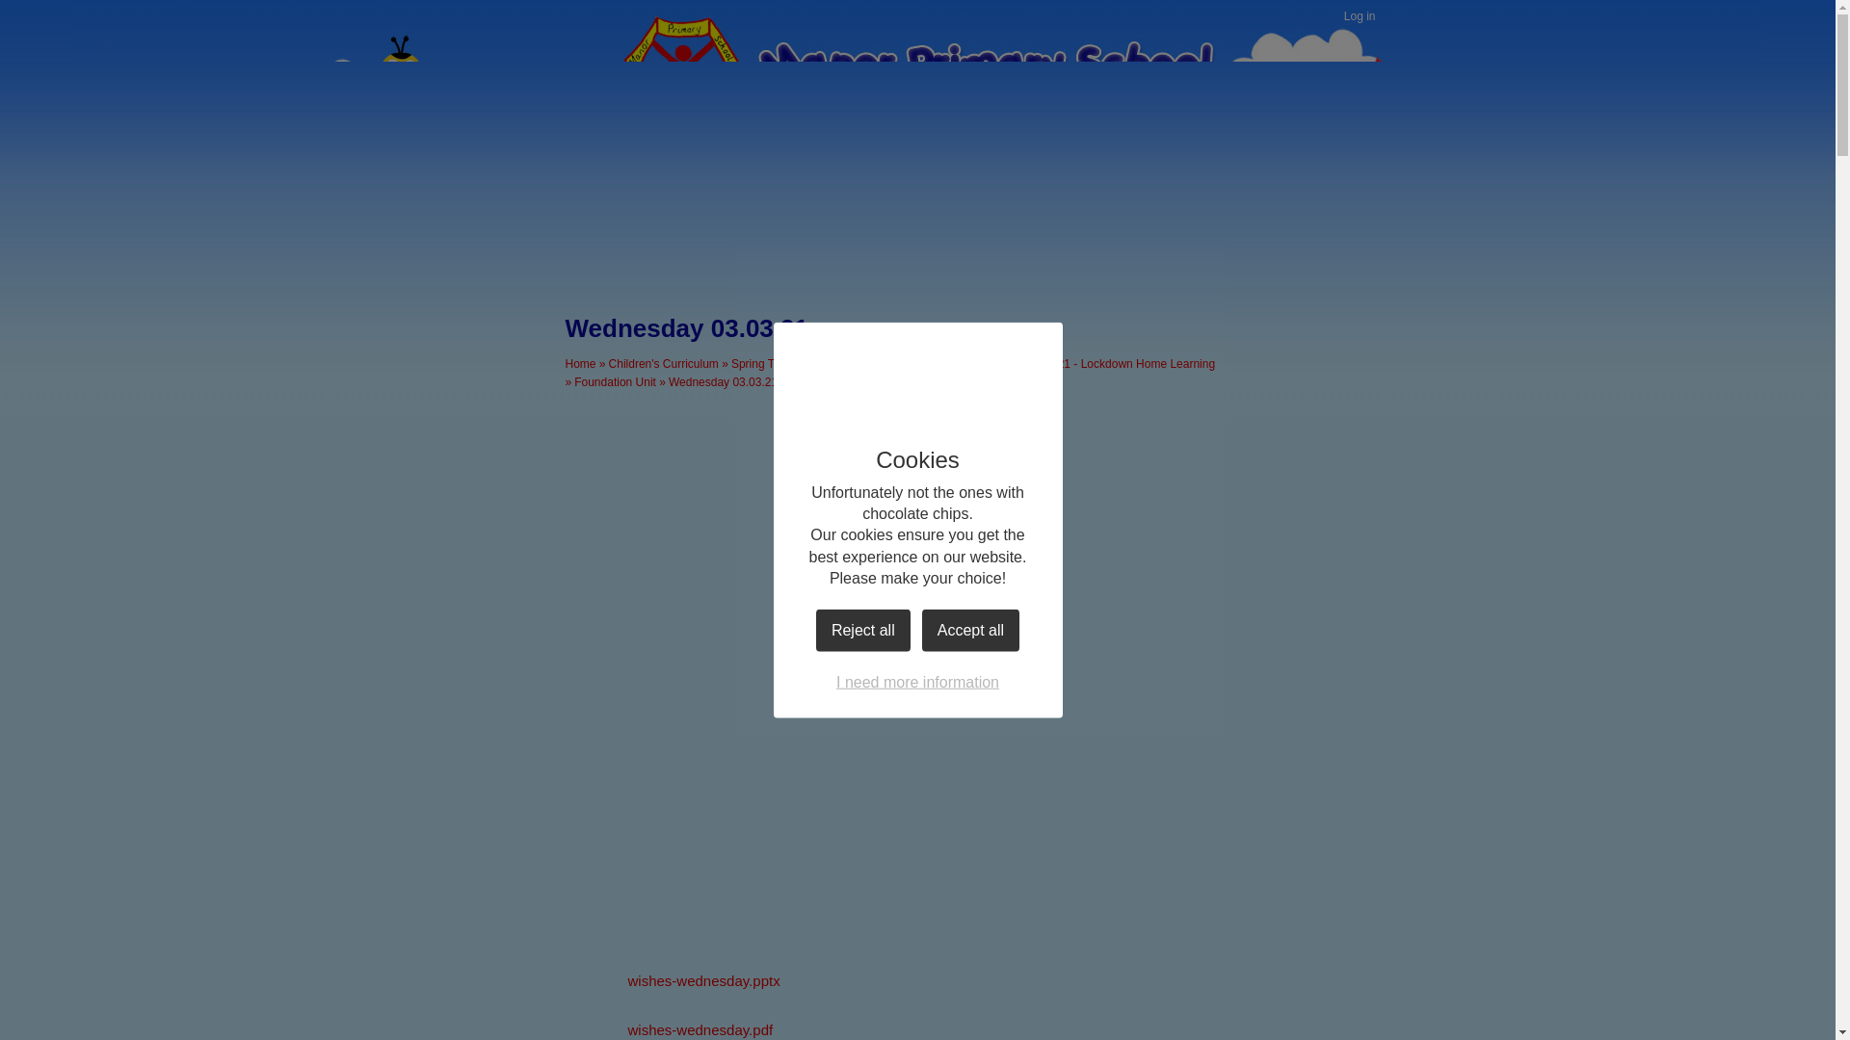 This screenshot has width=1850, height=1040. What do you see at coordinates (580, 364) in the screenshot?
I see `Home` at bounding box center [580, 364].